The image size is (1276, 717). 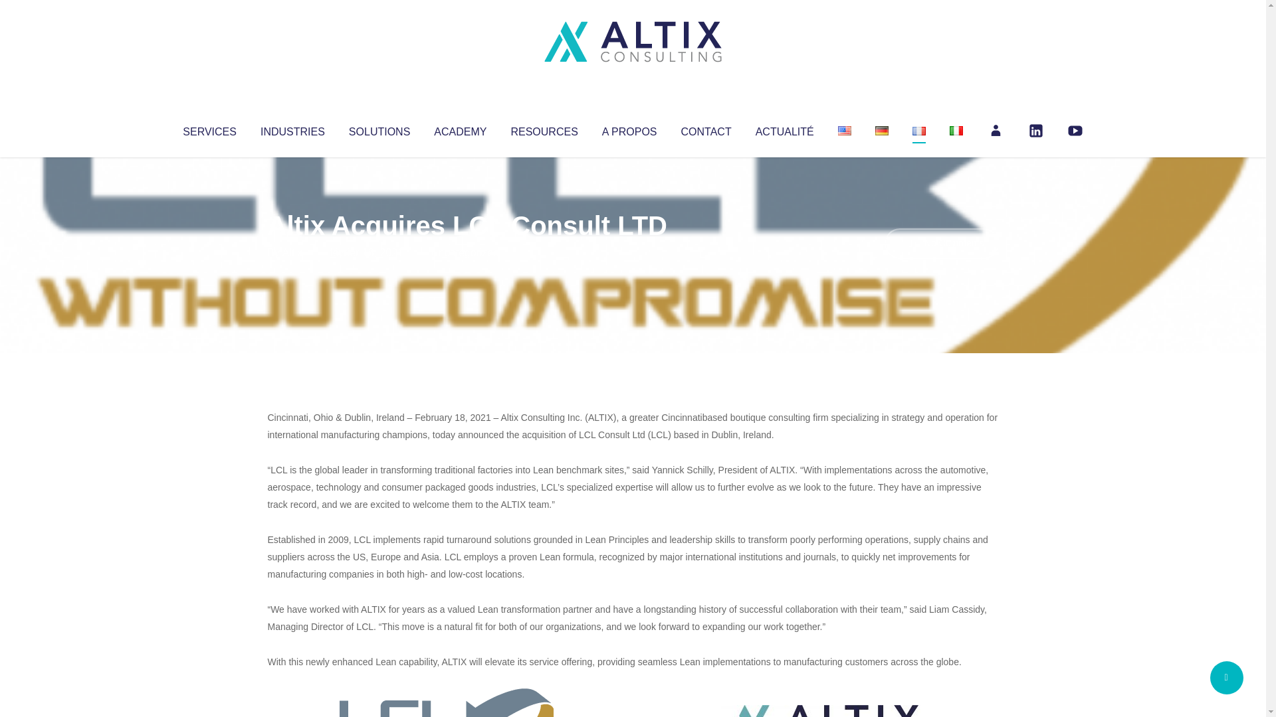 What do you see at coordinates (629, 129) in the screenshot?
I see `A PROPOS` at bounding box center [629, 129].